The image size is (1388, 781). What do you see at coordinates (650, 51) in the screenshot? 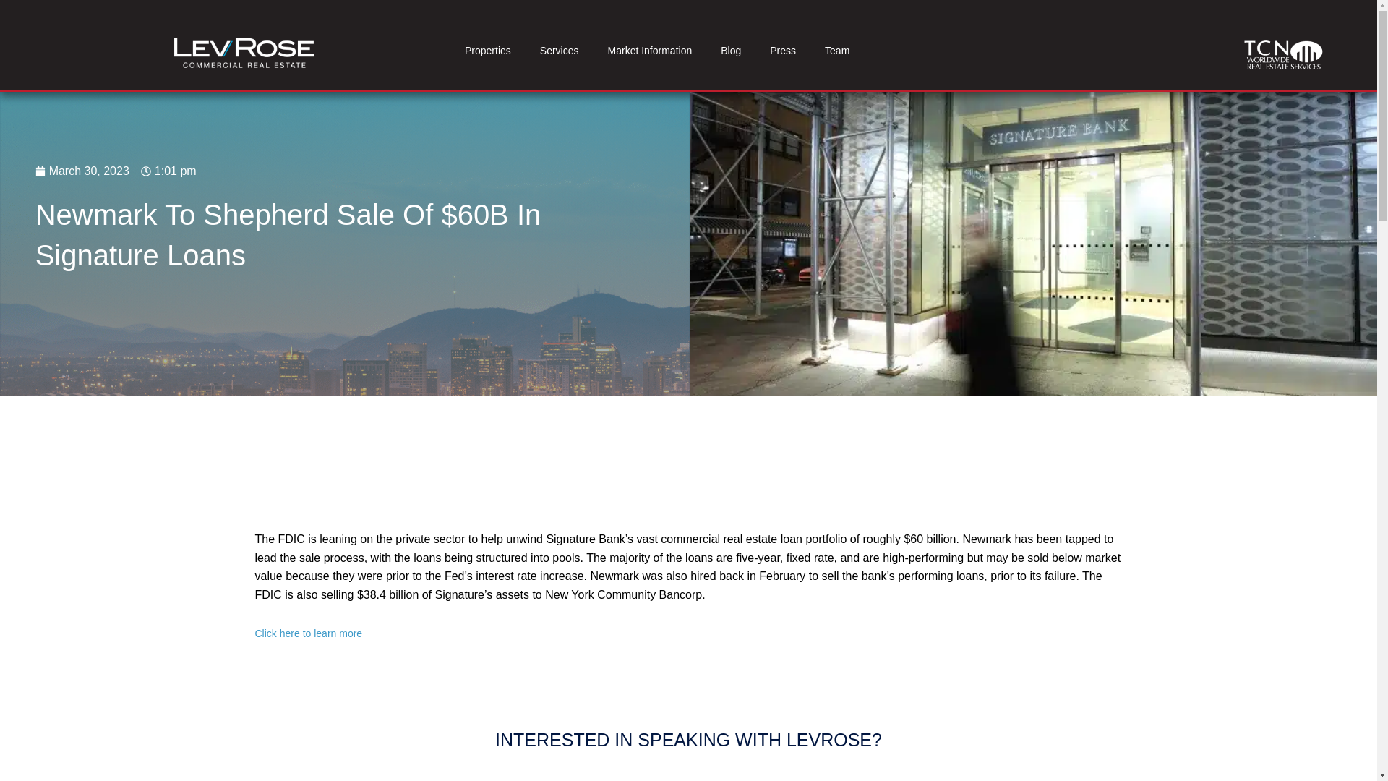
I see `Market Information` at bounding box center [650, 51].